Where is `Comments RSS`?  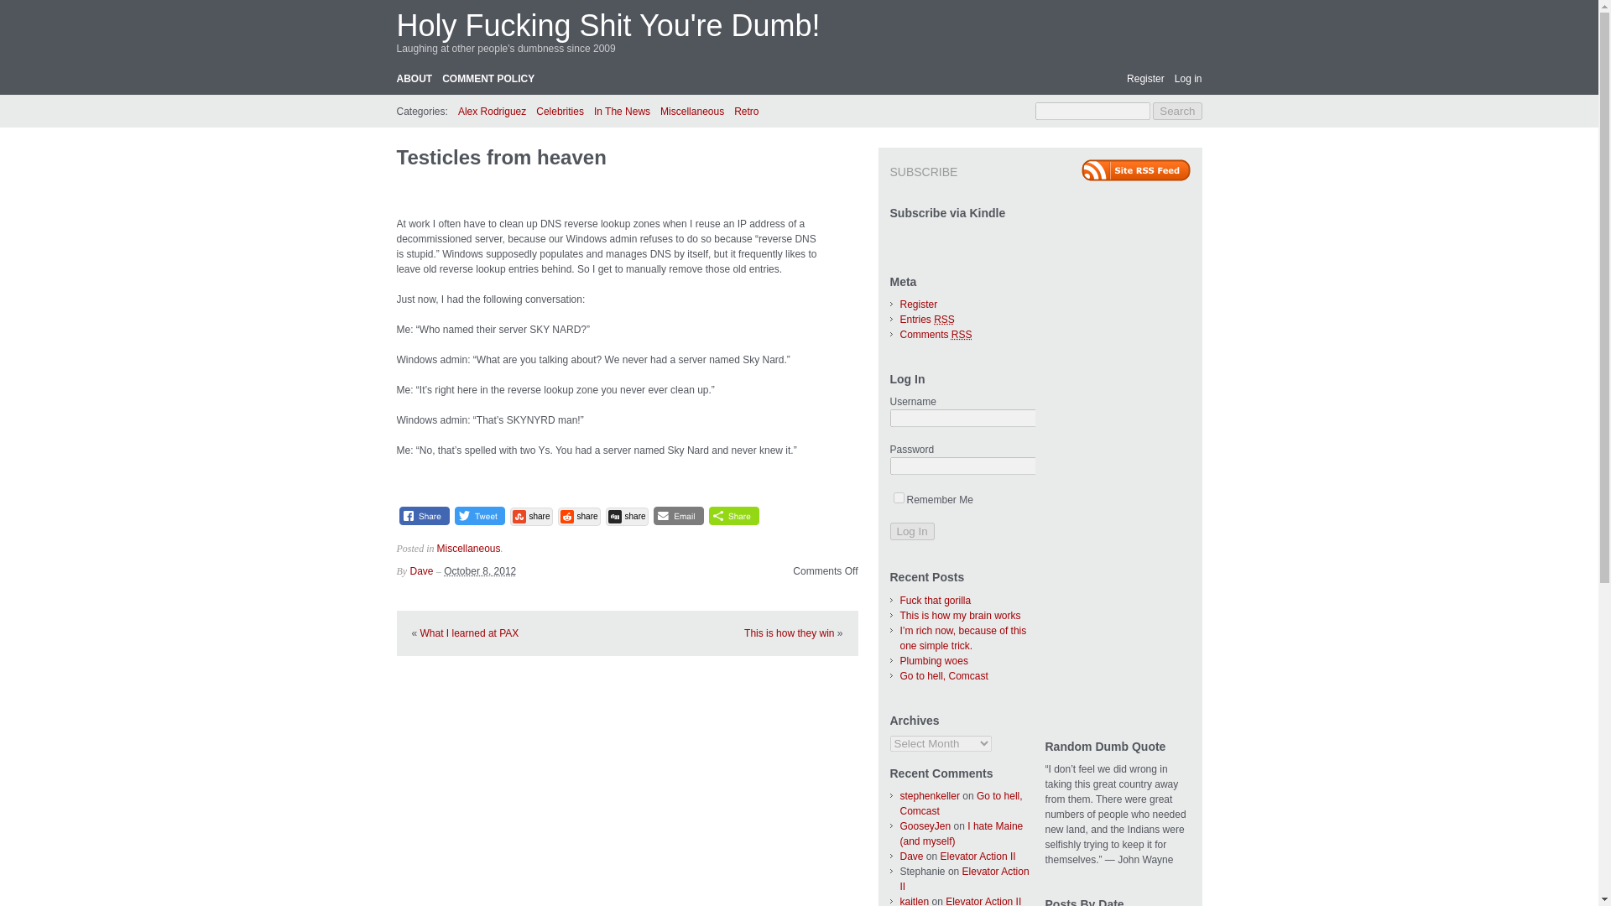
Comments RSS is located at coordinates (935, 335).